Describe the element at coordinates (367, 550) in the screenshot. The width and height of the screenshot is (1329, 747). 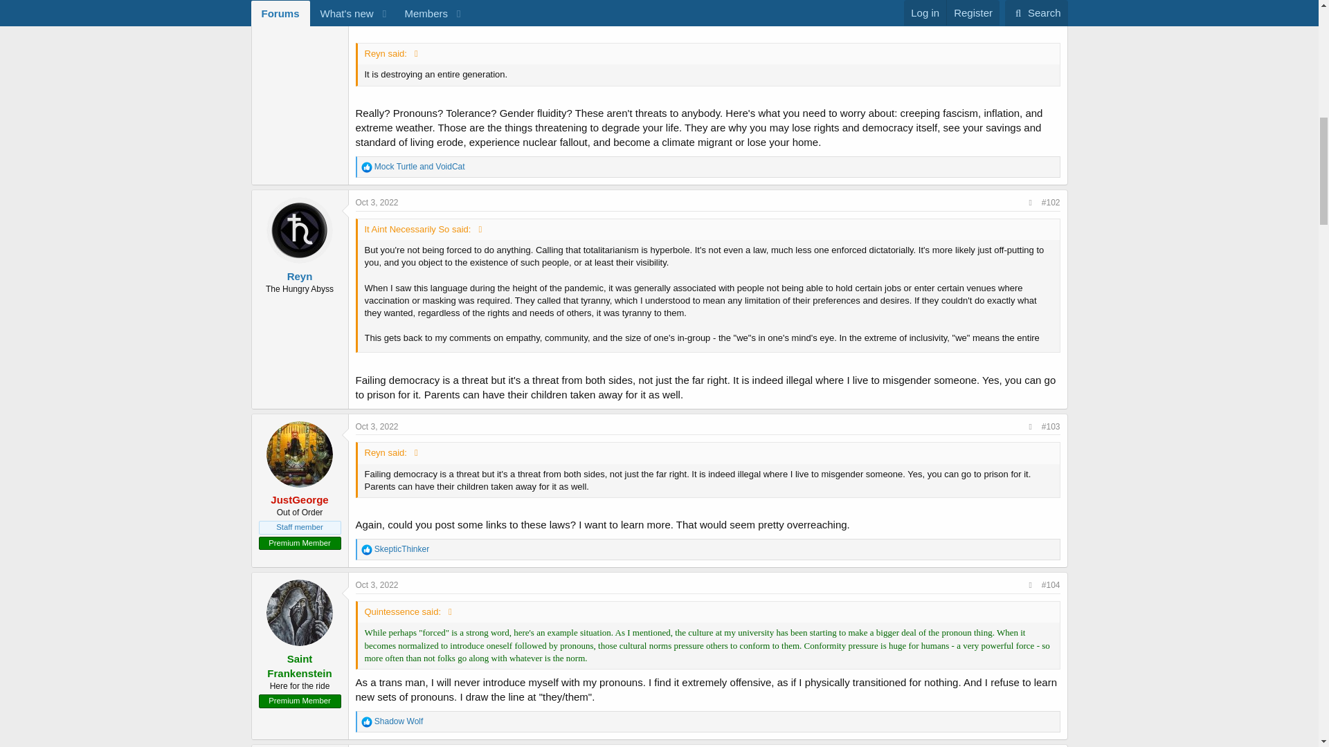
I see `Like` at that location.